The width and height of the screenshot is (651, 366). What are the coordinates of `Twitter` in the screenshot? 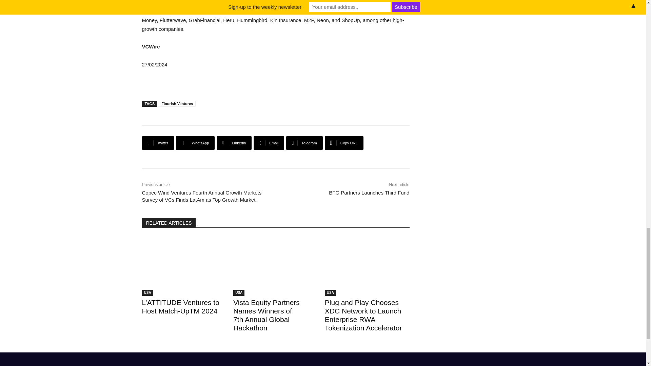 It's located at (158, 143).